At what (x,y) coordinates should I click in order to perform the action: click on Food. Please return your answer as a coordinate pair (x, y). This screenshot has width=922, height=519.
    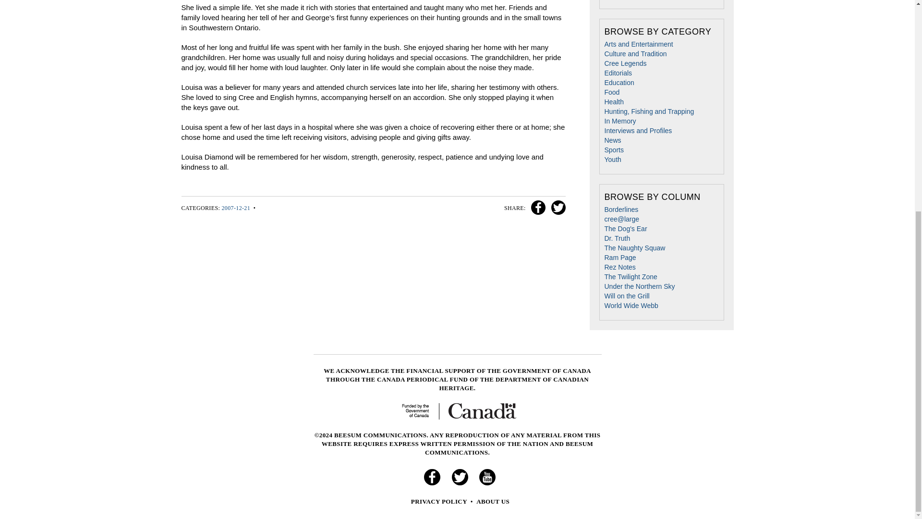
    Looking at the image, I should click on (612, 92).